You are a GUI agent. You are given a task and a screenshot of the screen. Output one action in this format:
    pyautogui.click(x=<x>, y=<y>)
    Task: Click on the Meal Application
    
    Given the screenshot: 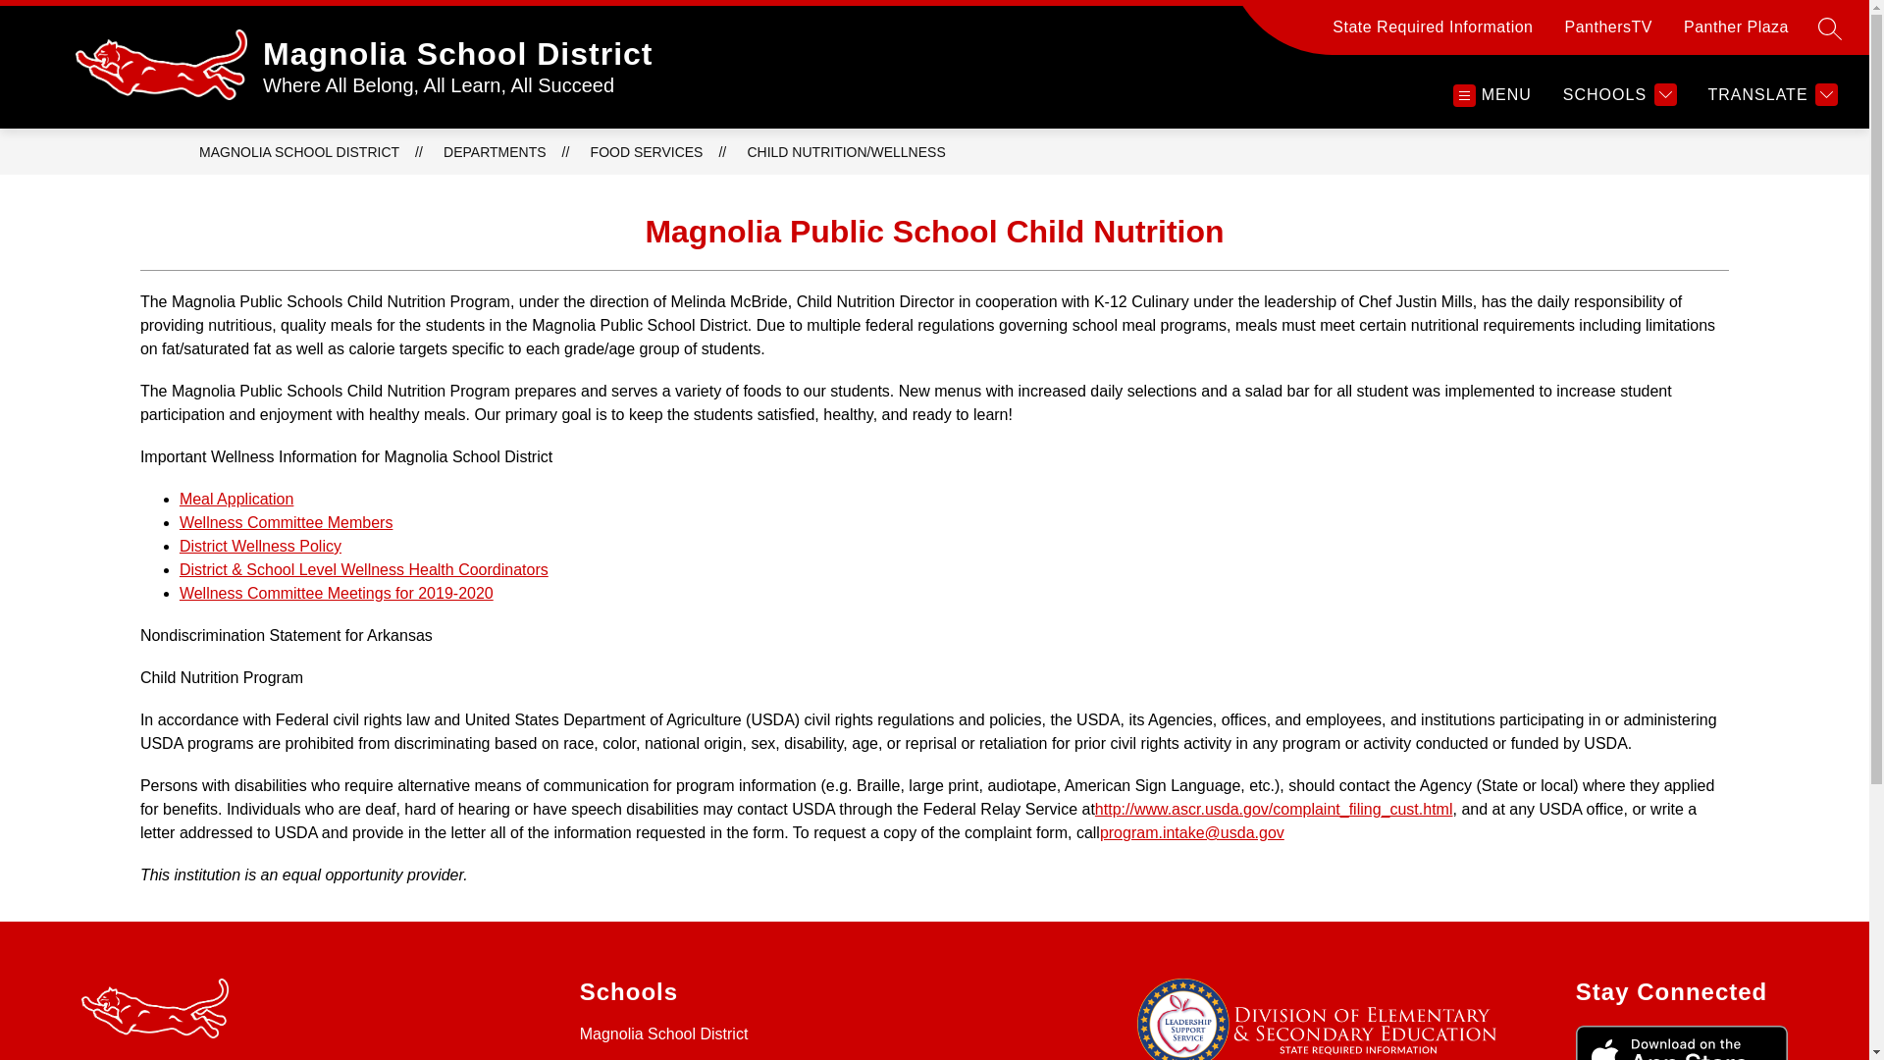 What is the action you would take?
    pyautogui.click(x=235, y=499)
    